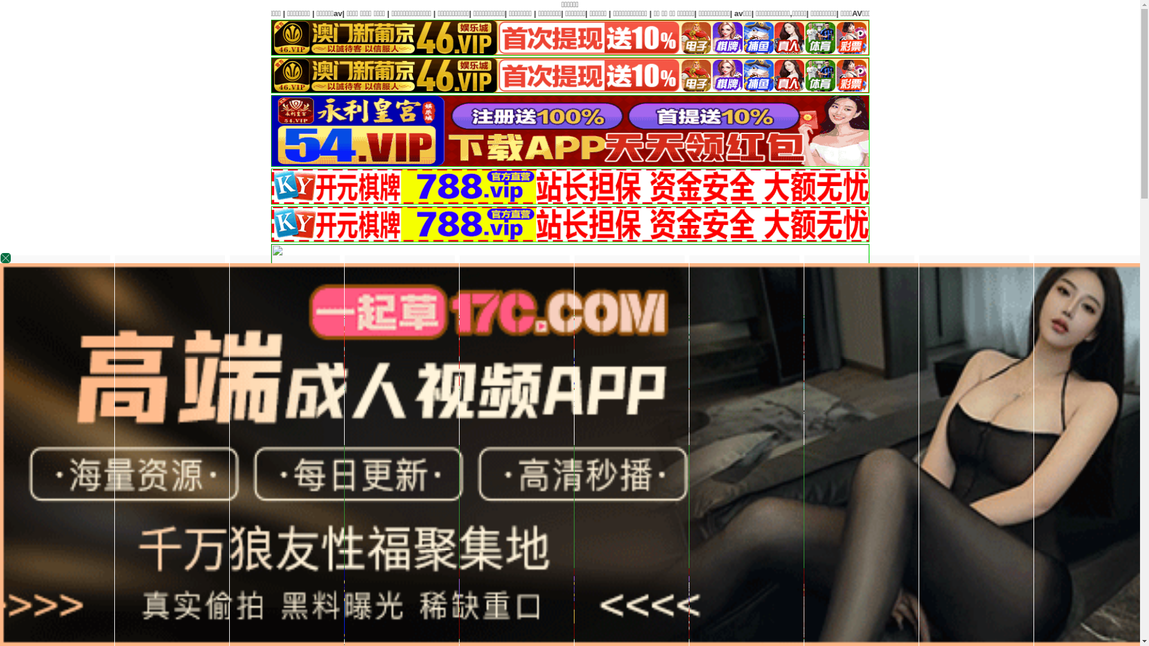  Describe the element at coordinates (631, 547) in the screenshot. I see `|` at that location.